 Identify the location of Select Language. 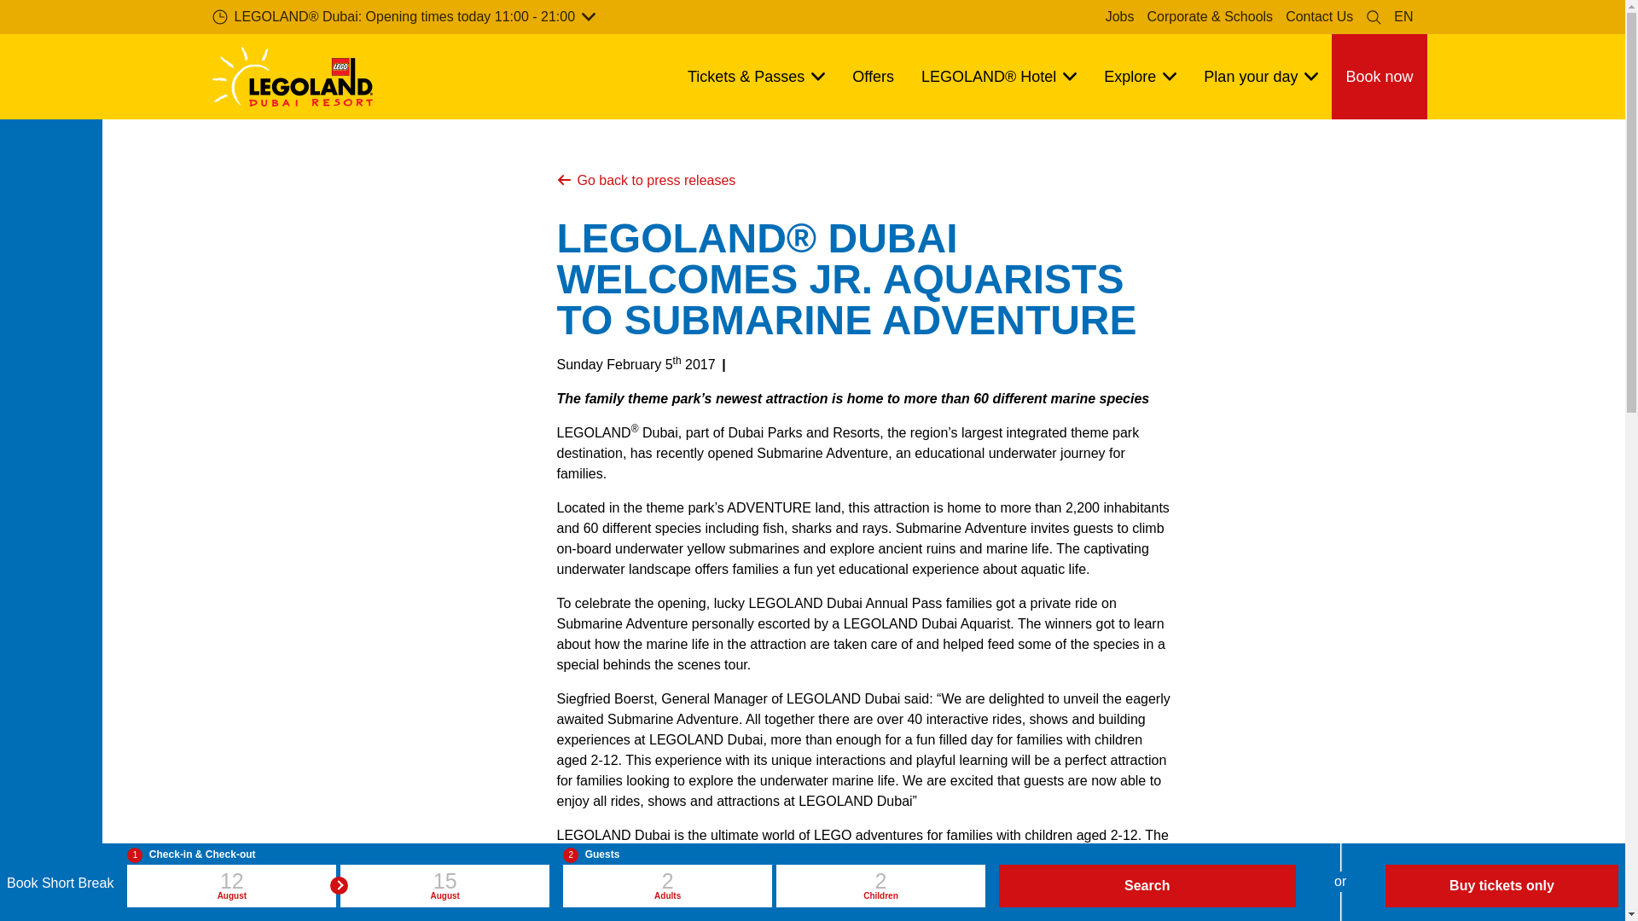
(1403, 17).